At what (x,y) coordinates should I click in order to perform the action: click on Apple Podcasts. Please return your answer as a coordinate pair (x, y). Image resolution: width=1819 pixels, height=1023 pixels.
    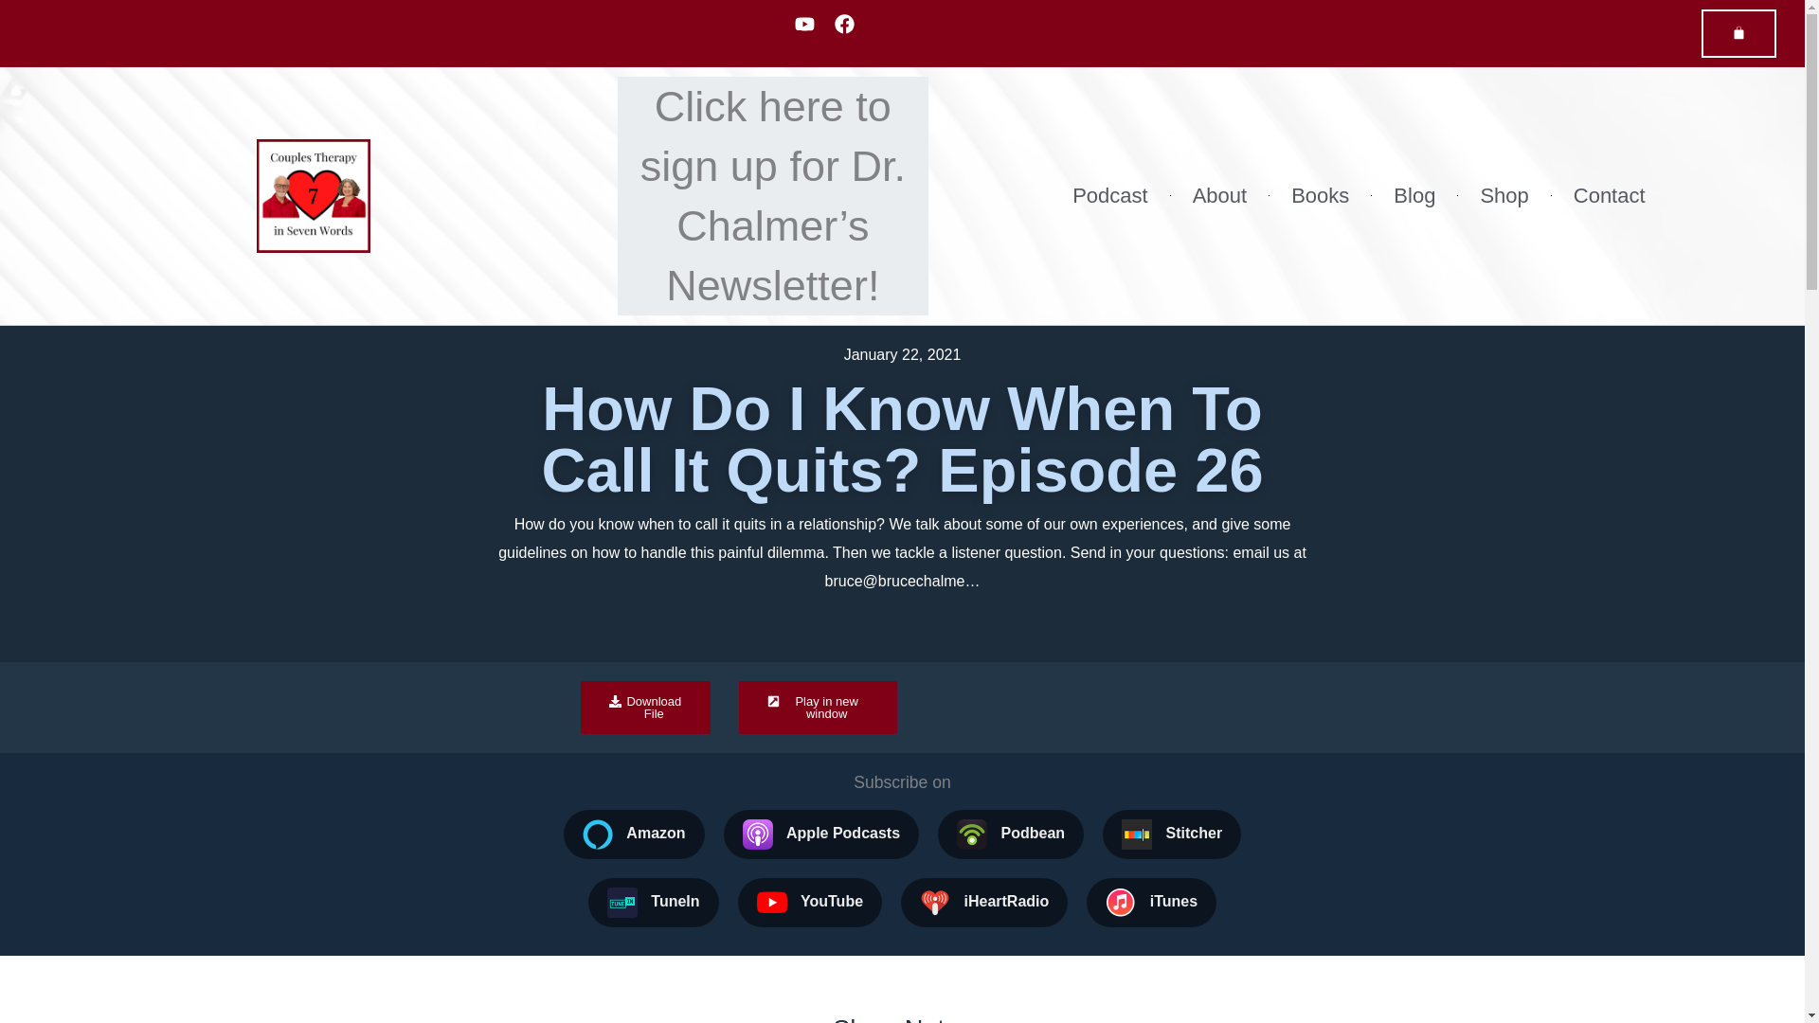
    Looking at the image, I should click on (820, 835).